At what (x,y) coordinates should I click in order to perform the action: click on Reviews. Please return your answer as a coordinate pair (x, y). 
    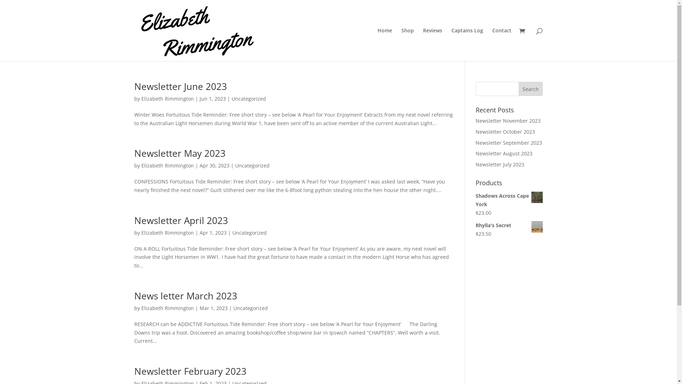
    Looking at the image, I should click on (432, 45).